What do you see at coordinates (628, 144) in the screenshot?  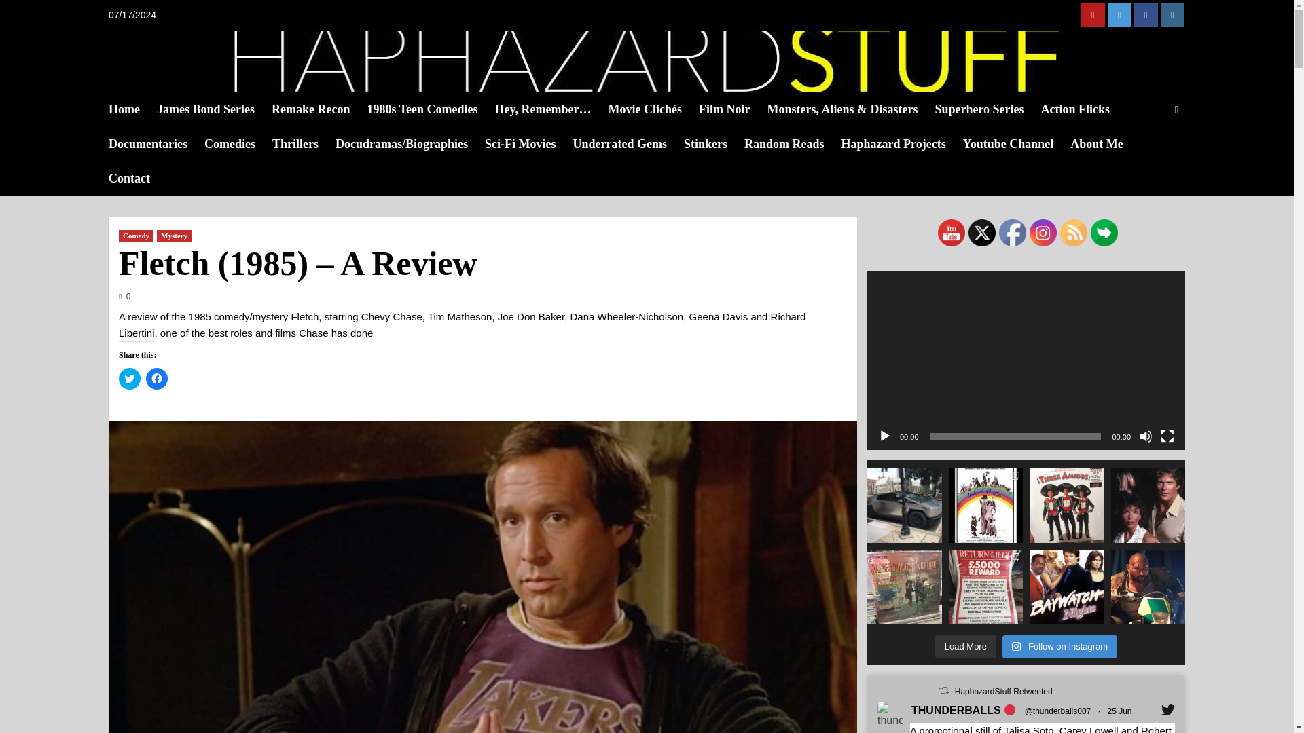 I see `Underrated Gems` at bounding box center [628, 144].